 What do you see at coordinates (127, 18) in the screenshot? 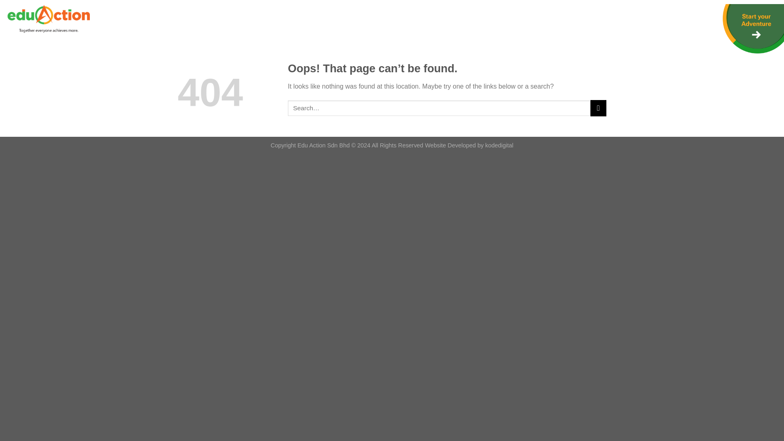
I see `Team Building` at bounding box center [127, 18].